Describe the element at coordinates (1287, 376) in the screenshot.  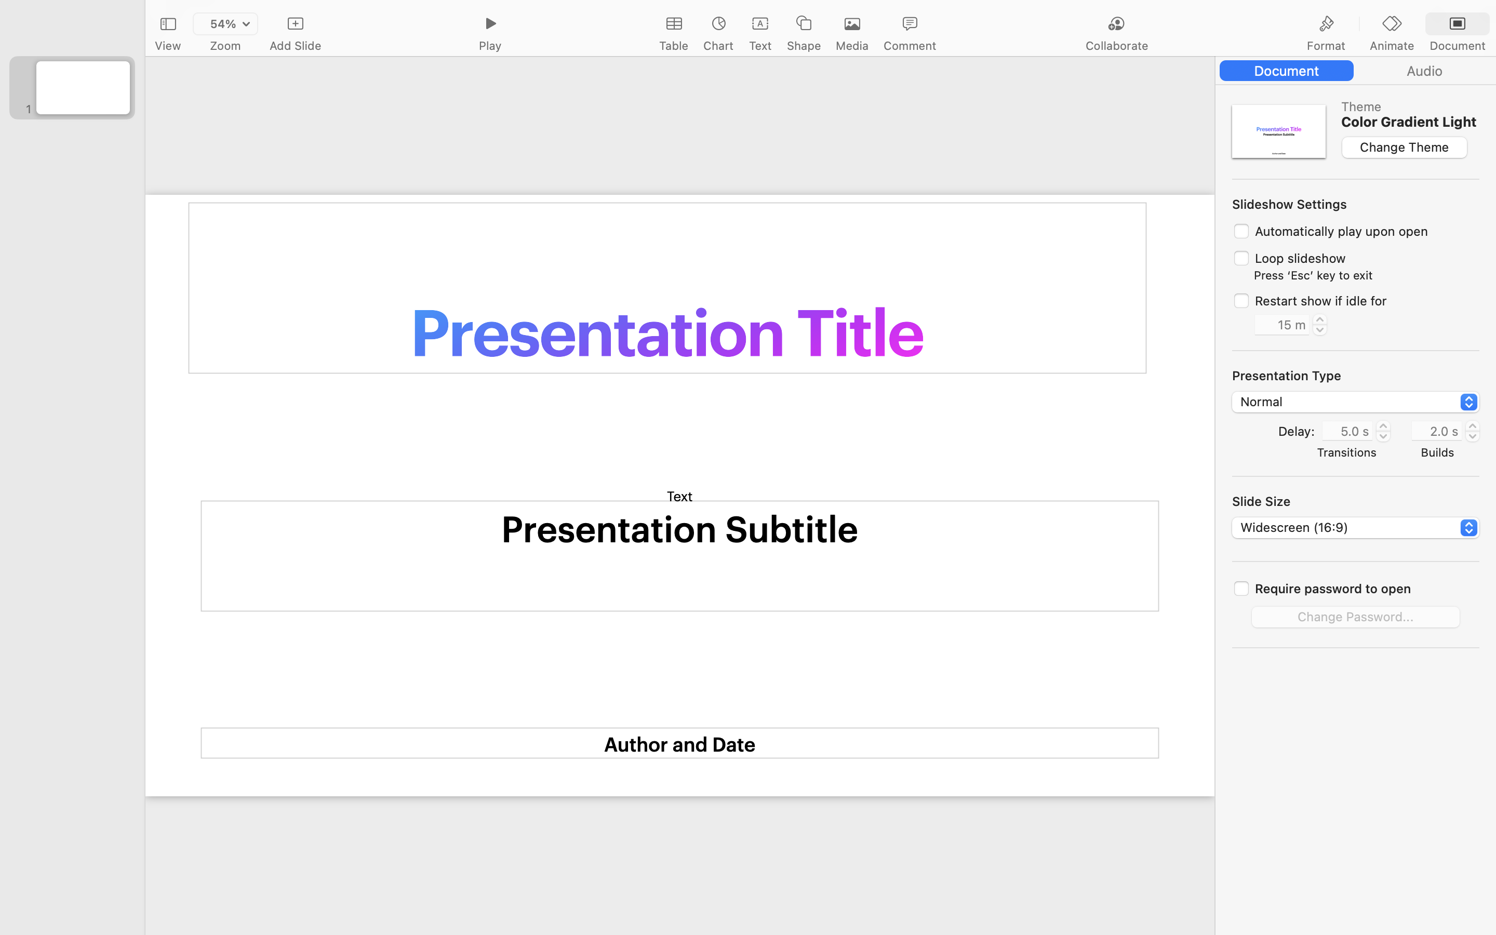
I see `Presentation Type` at that location.